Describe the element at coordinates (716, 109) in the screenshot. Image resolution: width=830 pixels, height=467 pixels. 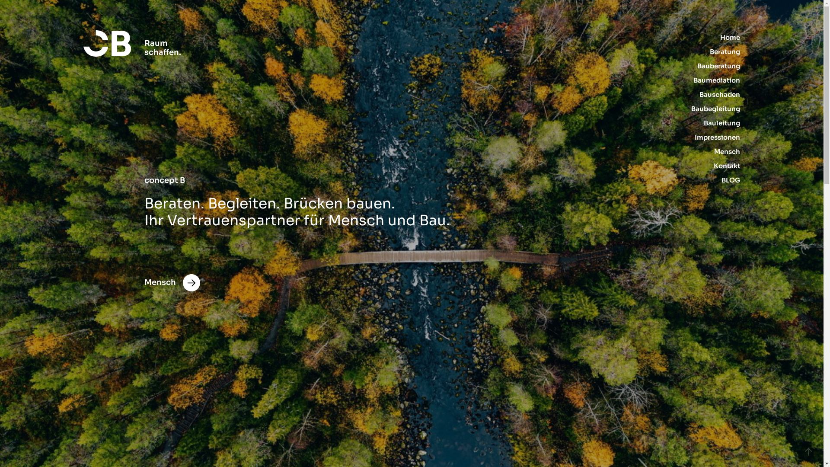
I see `Baubegleitung` at that location.